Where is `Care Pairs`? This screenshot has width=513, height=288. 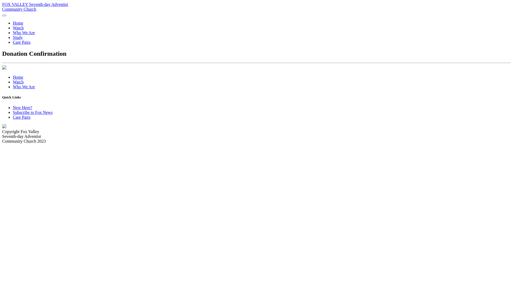
Care Pairs is located at coordinates (22, 117).